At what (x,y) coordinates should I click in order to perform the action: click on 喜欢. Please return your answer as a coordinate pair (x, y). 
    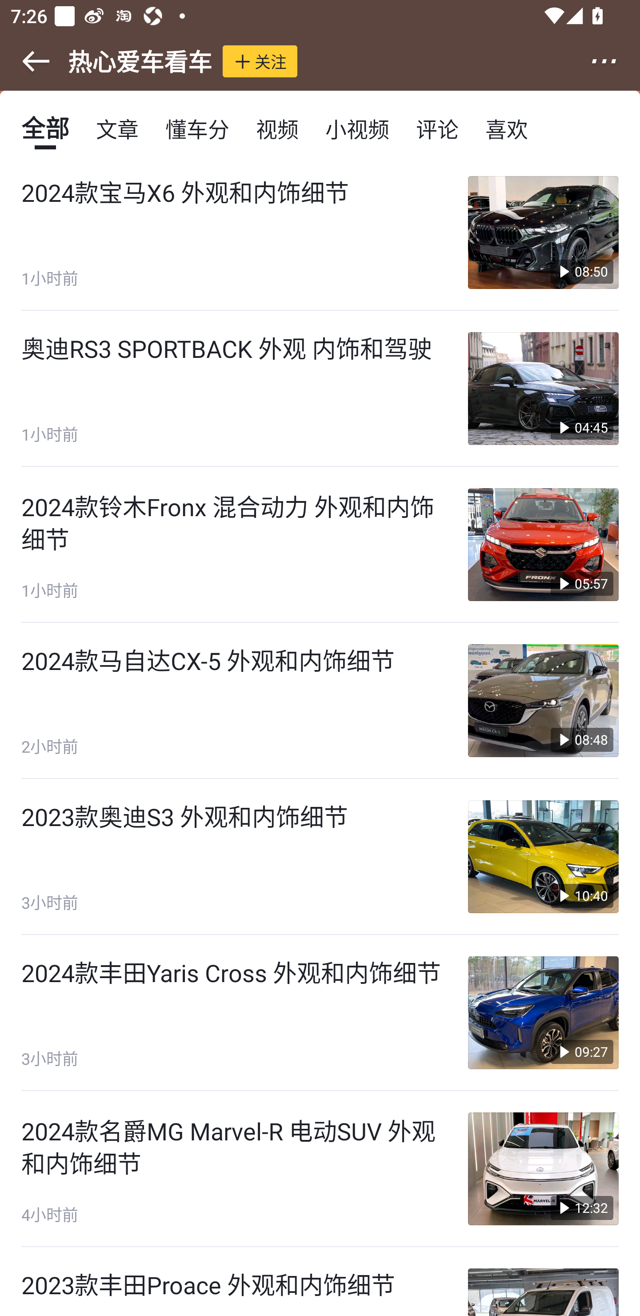
    Looking at the image, I should click on (507, 128).